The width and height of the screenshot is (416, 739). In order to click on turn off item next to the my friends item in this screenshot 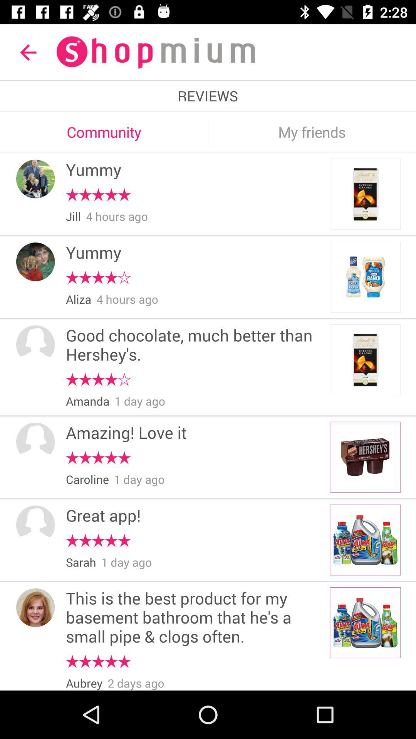, I will do `click(208, 132)`.